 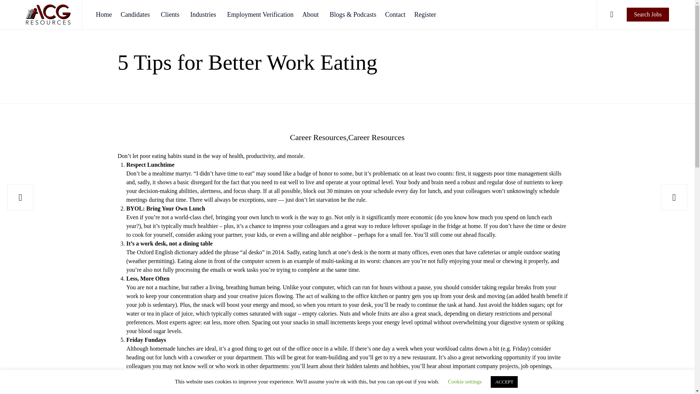 What do you see at coordinates (204, 15) in the screenshot?
I see `Industries` at bounding box center [204, 15].